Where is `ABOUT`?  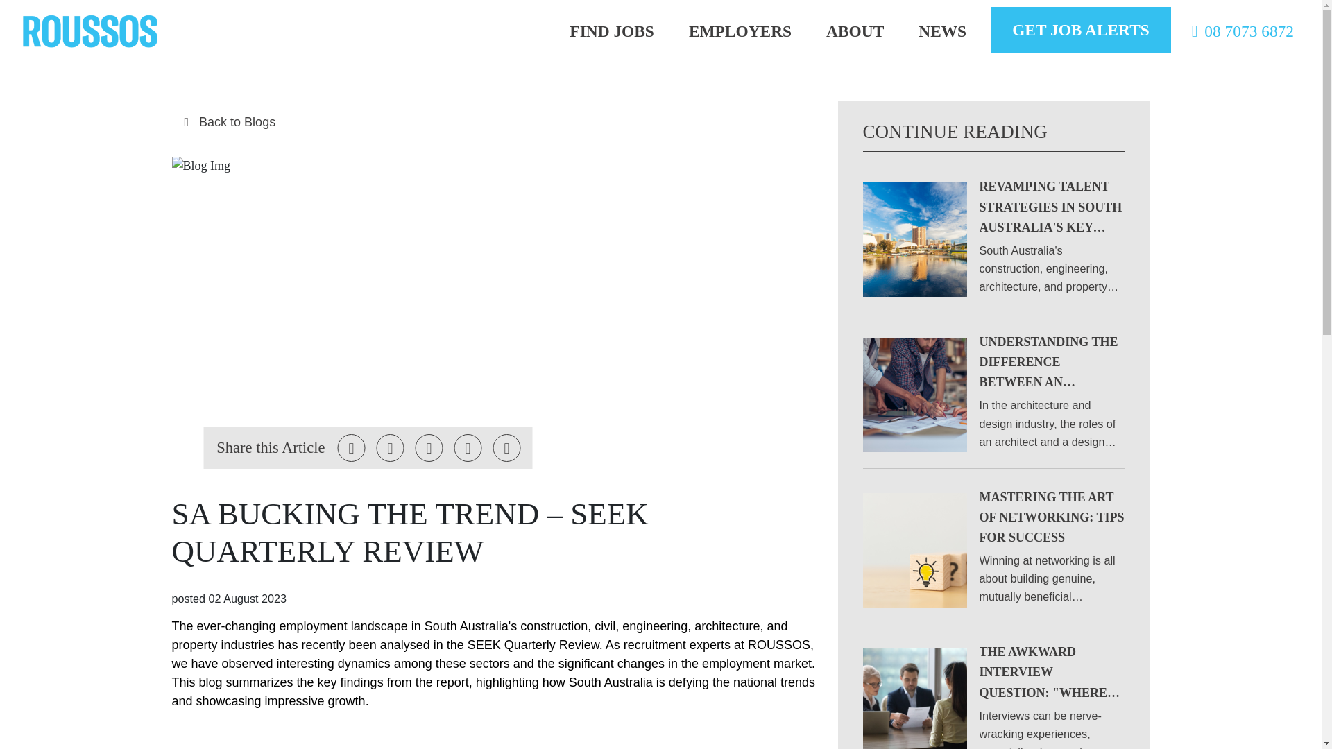
ABOUT is located at coordinates (855, 31).